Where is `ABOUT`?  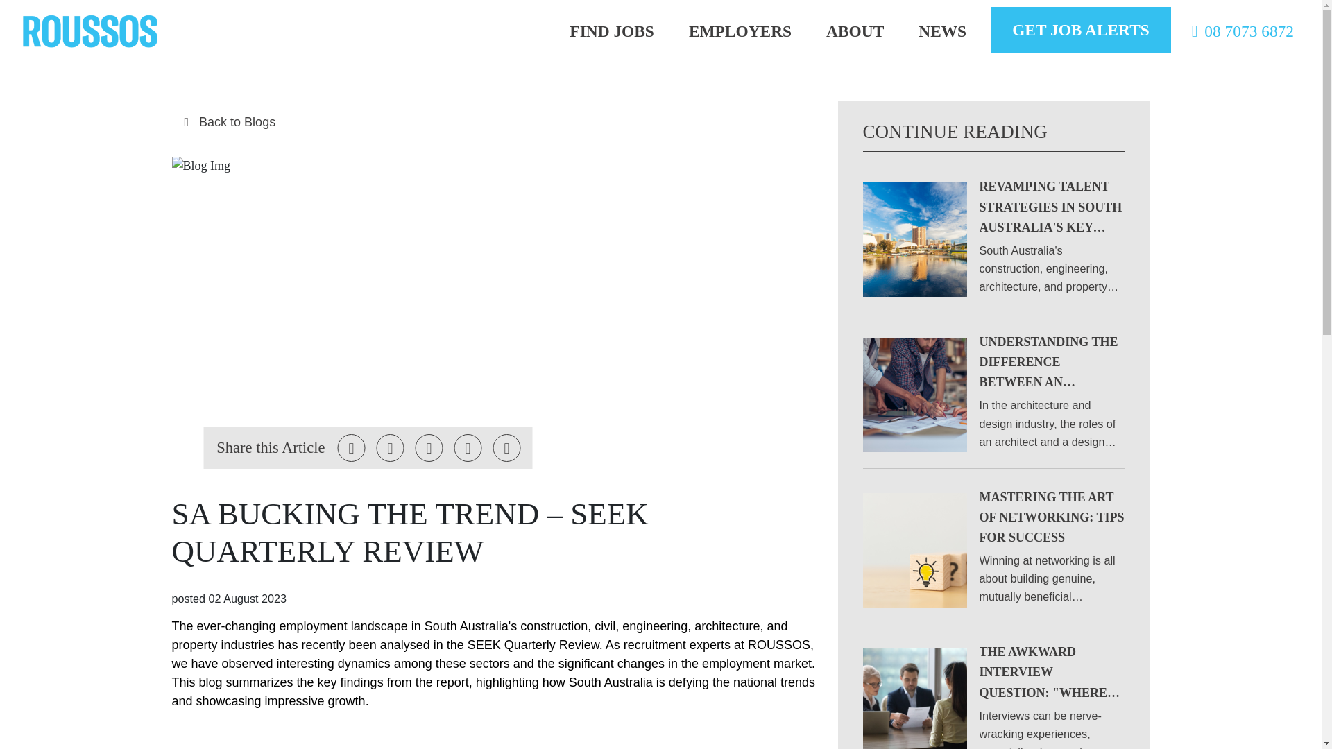
ABOUT is located at coordinates (855, 31).